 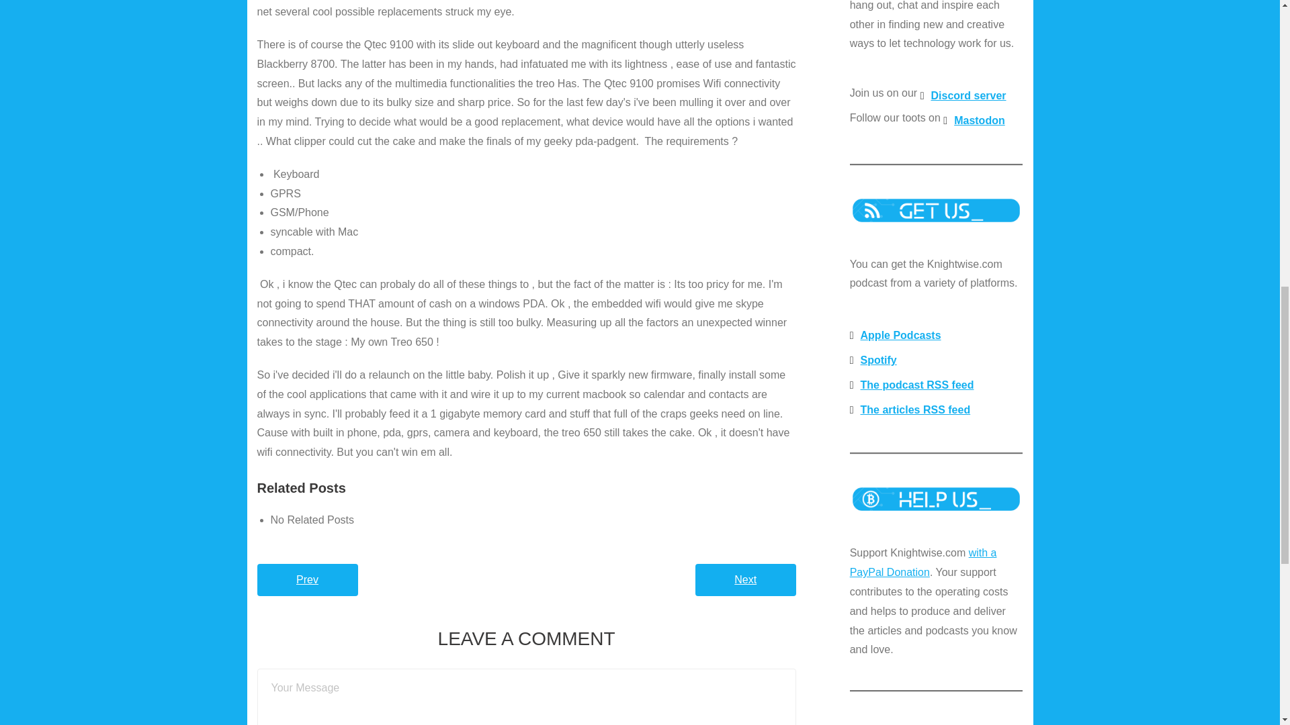 I want to click on Spotify, so click(x=873, y=361).